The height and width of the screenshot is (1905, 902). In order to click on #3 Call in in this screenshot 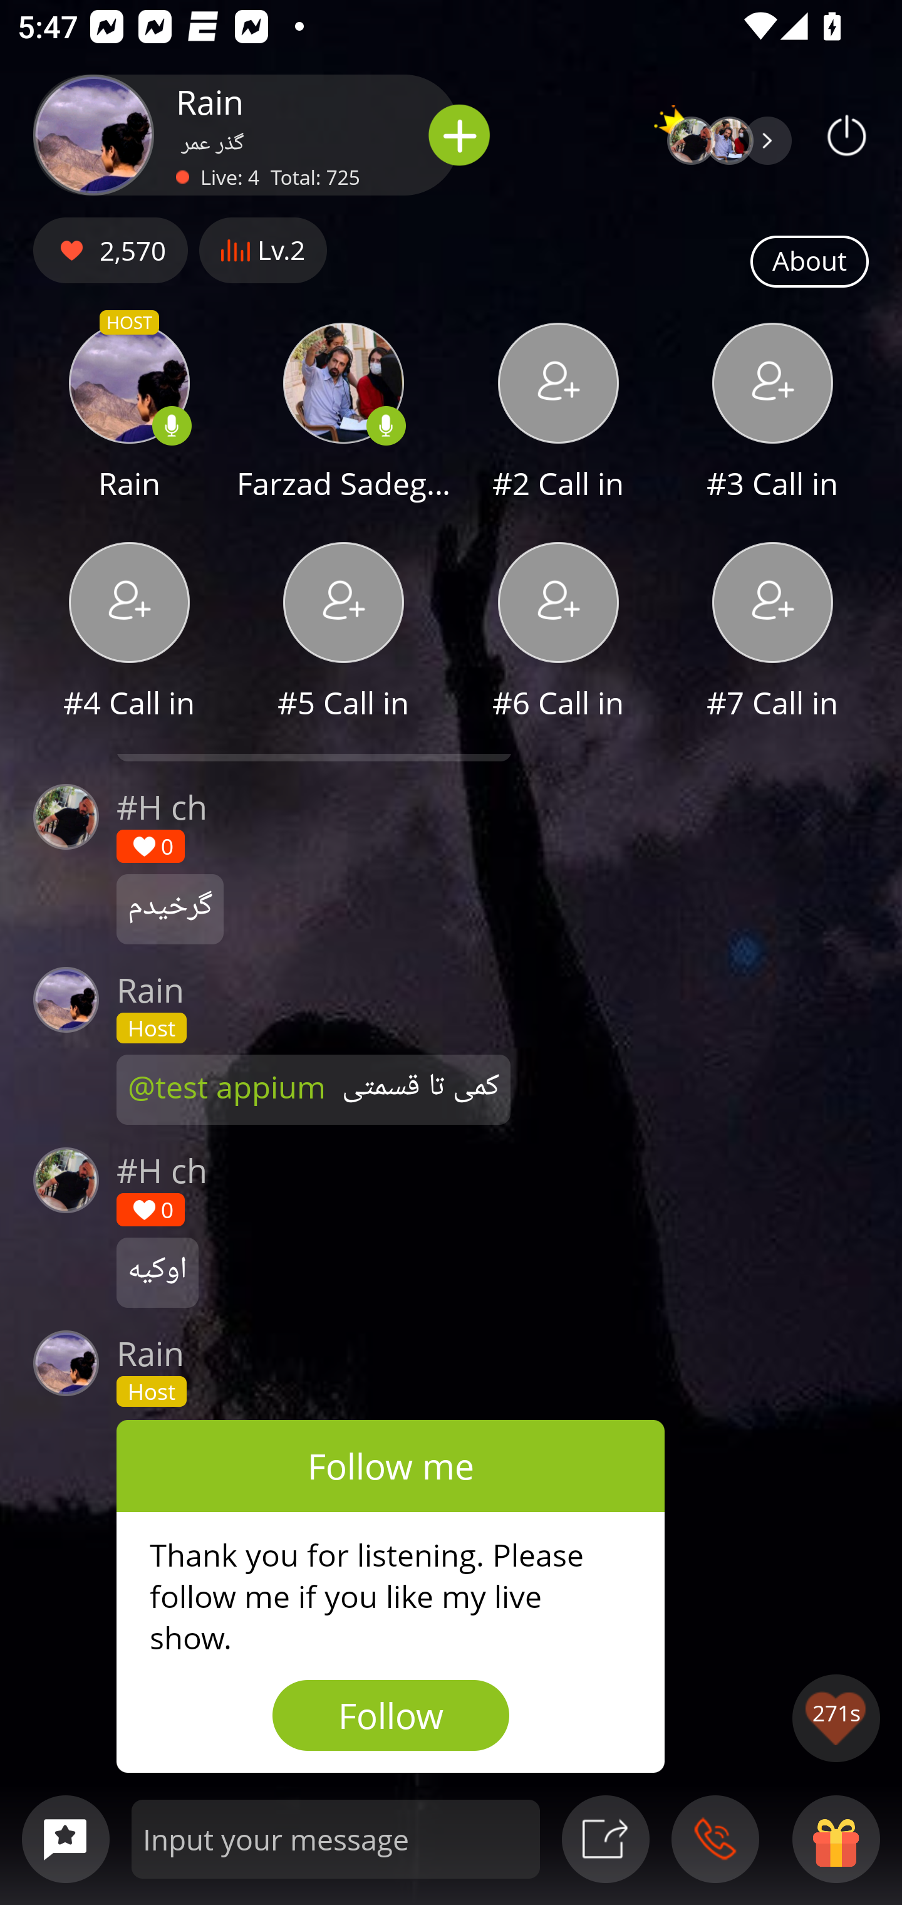, I will do `click(773, 414)`.